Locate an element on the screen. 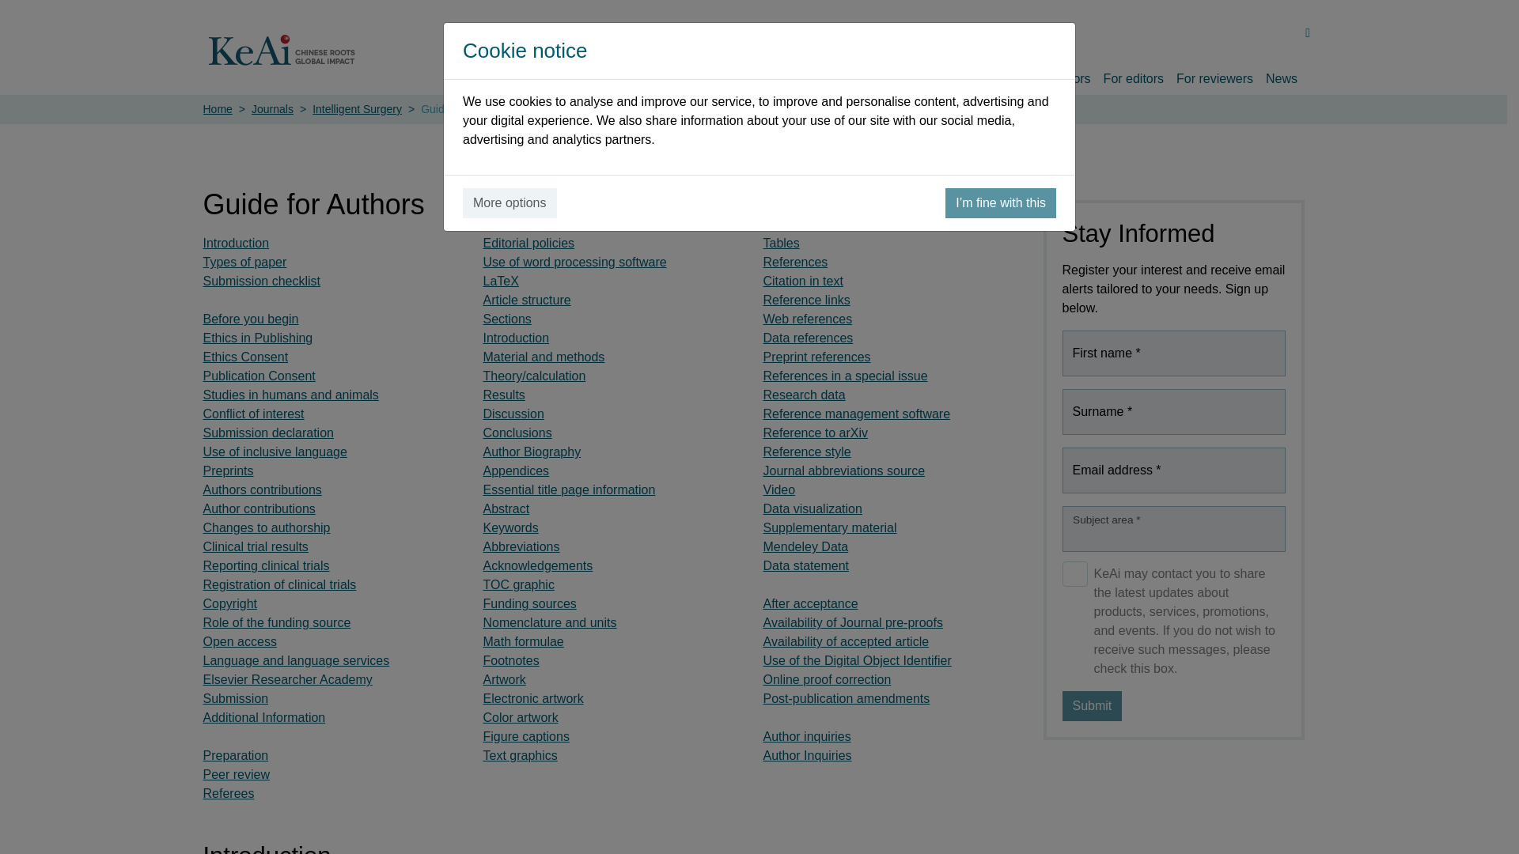 This screenshot has width=1519, height=854. For authors is located at coordinates (1059, 76).